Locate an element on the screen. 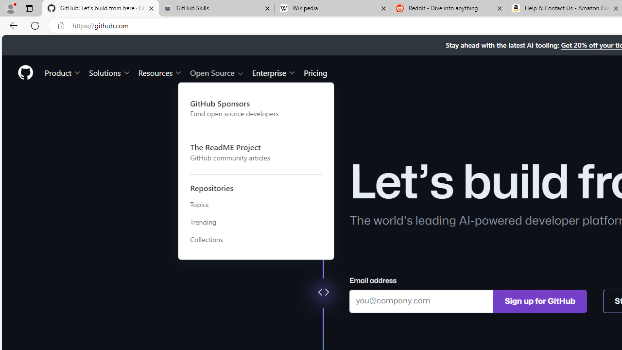 The image size is (622, 350). The ReadME ProjectGitHub community articles is located at coordinates (256, 152).